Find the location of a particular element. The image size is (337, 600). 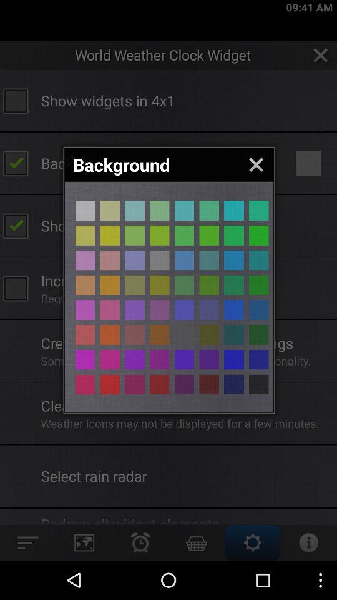

background color selection is located at coordinates (233, 210).